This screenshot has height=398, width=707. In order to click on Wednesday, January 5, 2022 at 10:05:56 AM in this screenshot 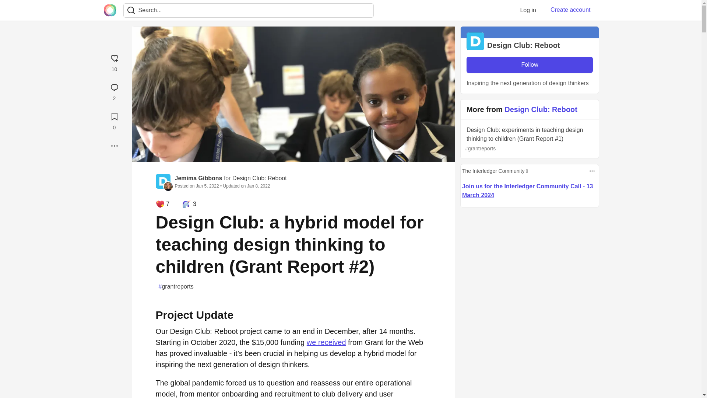, I will do `click(207, 186)`.